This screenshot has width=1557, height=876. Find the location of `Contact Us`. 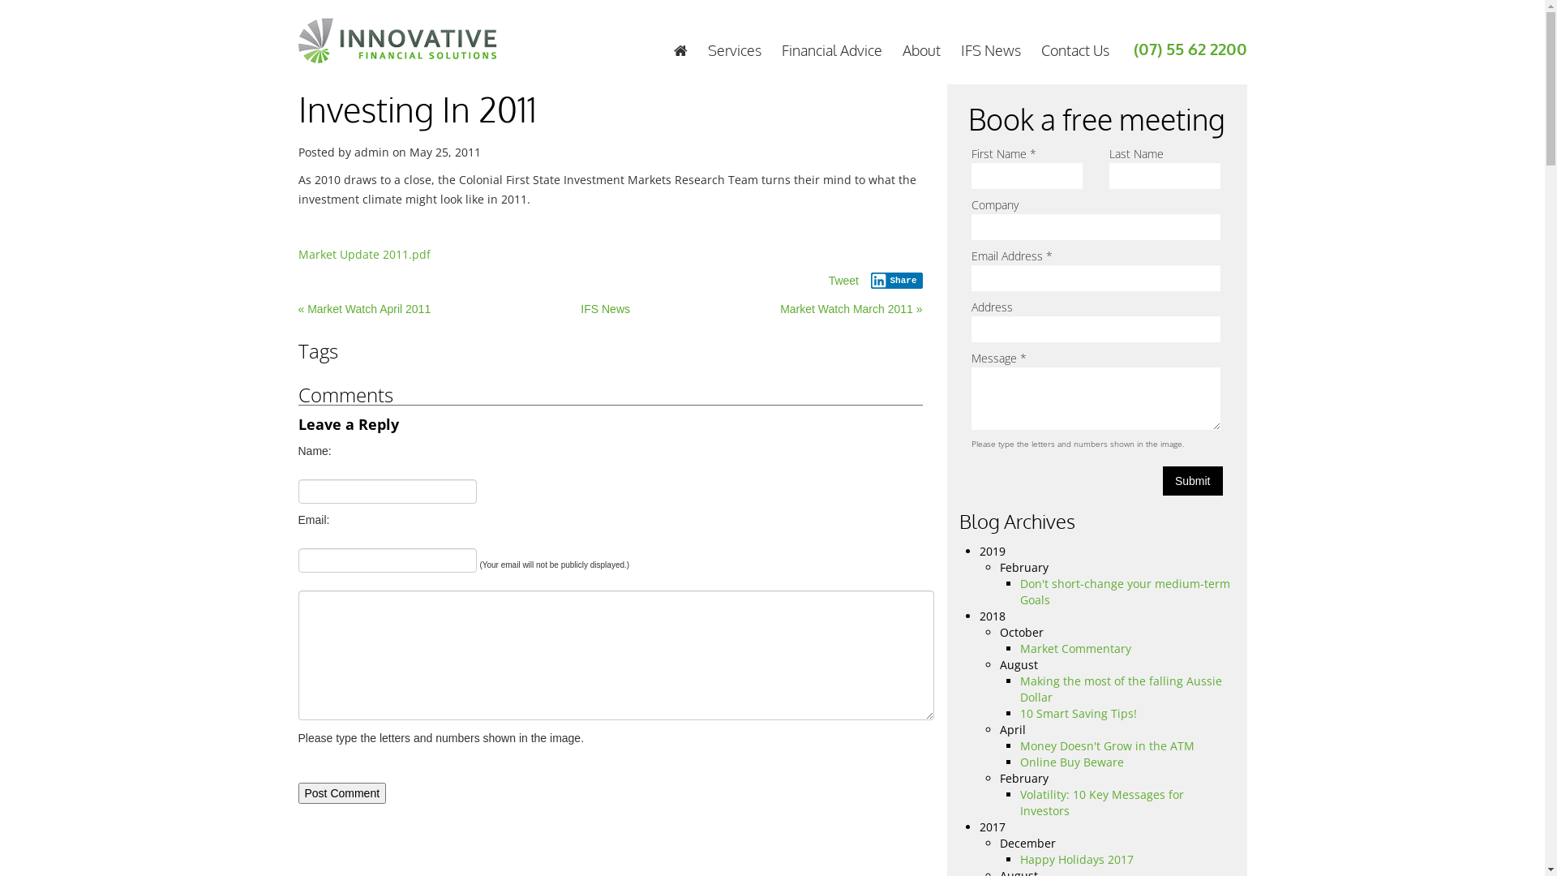

Contact Us is located at coordinates (1075, 50).